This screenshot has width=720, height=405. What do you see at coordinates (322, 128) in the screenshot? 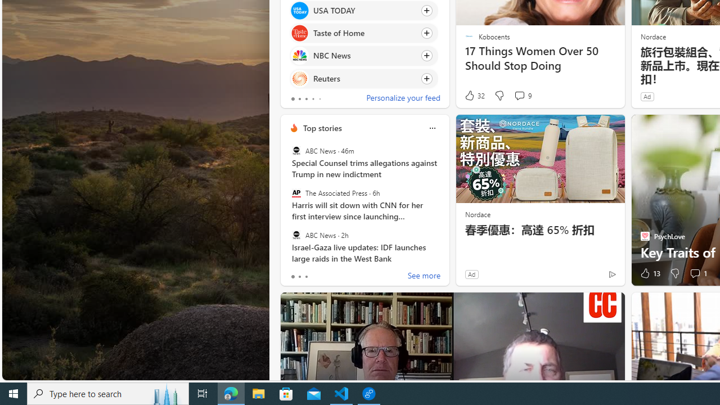
I see `Top stories` at bounding box center [322, 128].